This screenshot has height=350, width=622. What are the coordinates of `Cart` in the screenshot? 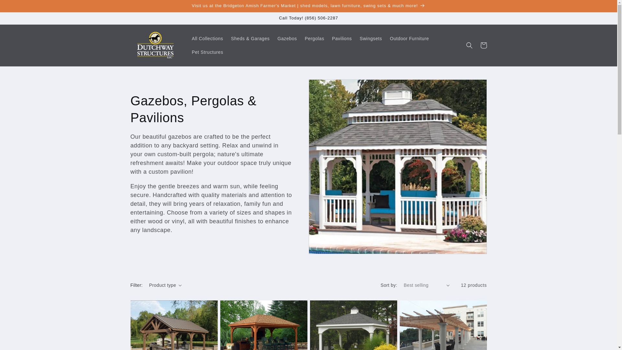 It's located at (483, 45).